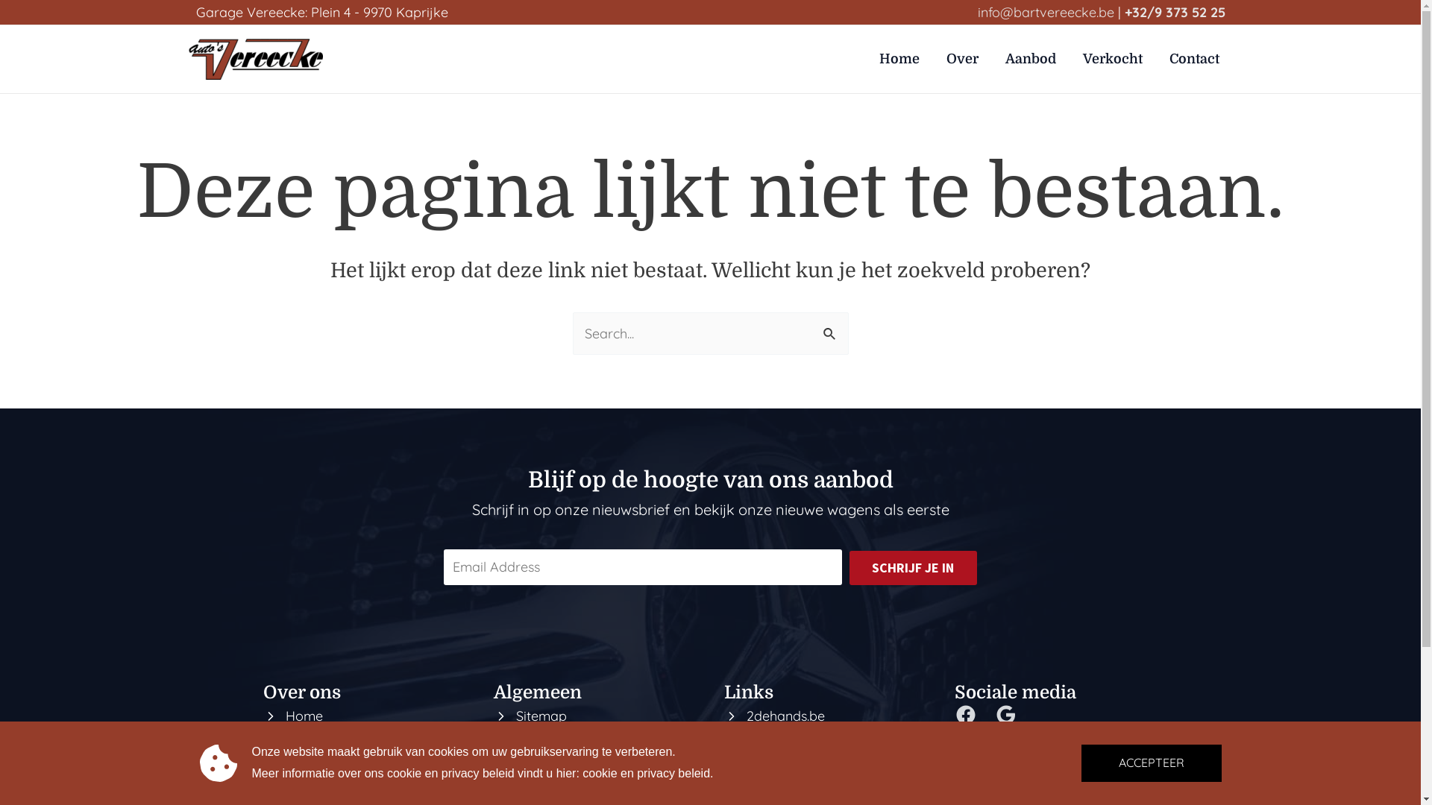 This screenshot has height=805, width=1432. What do you see at coordinates (541, 716) in the screenshot?
I see `Sitemap` at bounding box center [541, 716].